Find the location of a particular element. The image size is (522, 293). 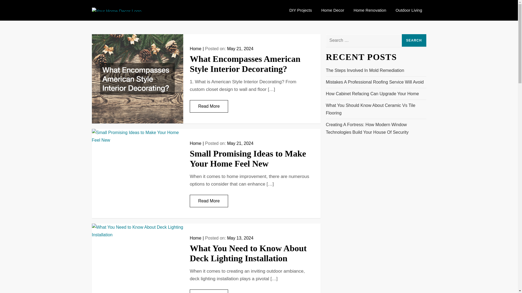

Your Home Decor is located at coordinates (160, 12).